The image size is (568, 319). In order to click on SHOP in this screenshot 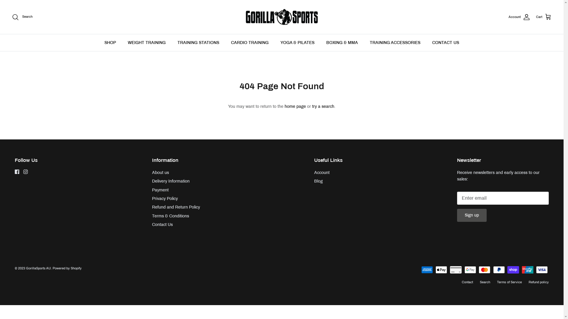, I will do `click(110, 43)`.